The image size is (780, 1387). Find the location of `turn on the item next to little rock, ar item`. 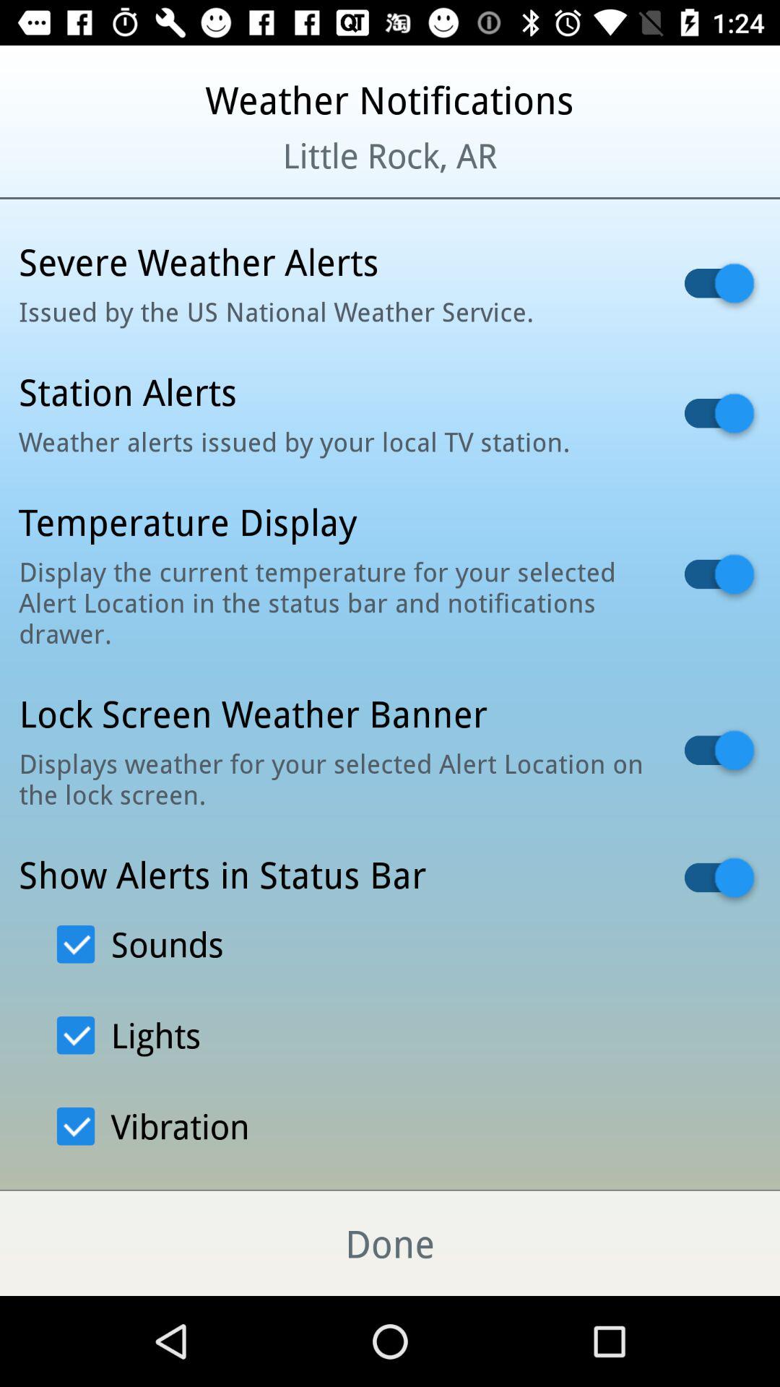

turn on the item next to little rock, ar item is located at coordinates (95, 173).